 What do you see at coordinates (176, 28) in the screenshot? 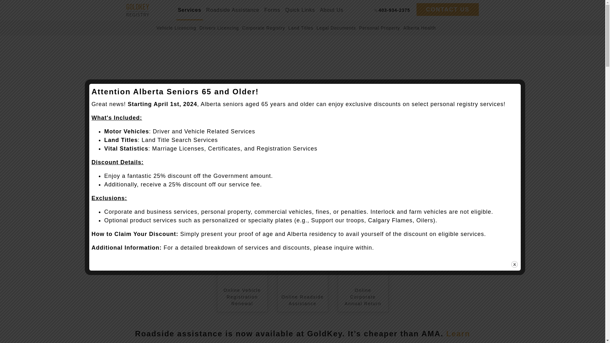
I see `Vehicle Licencing` at bounding box center [176, 28].